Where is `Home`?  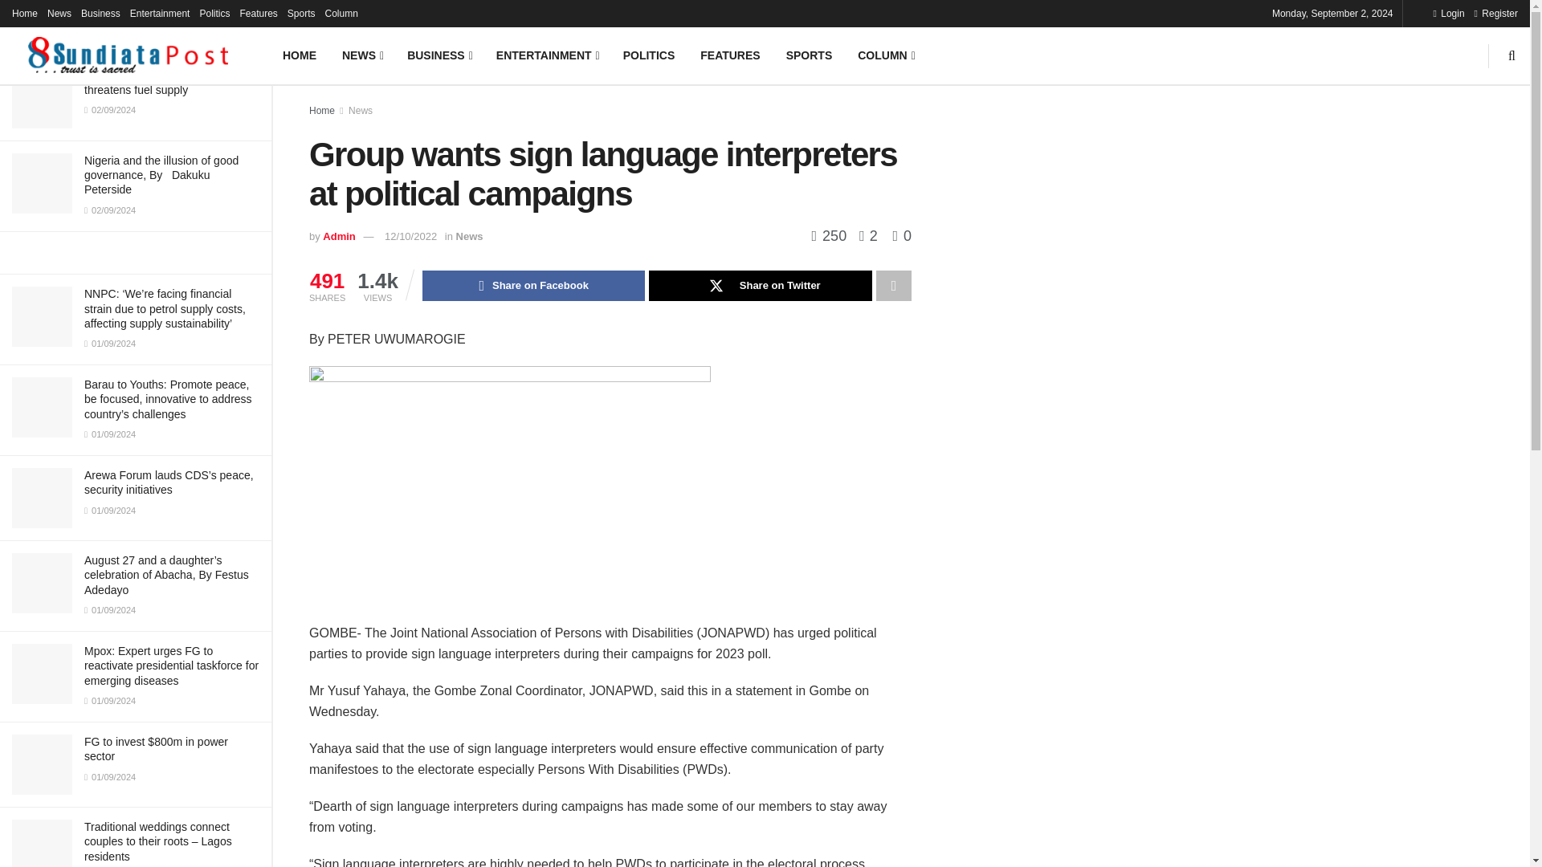 Home is located at coordinates (24, 13).